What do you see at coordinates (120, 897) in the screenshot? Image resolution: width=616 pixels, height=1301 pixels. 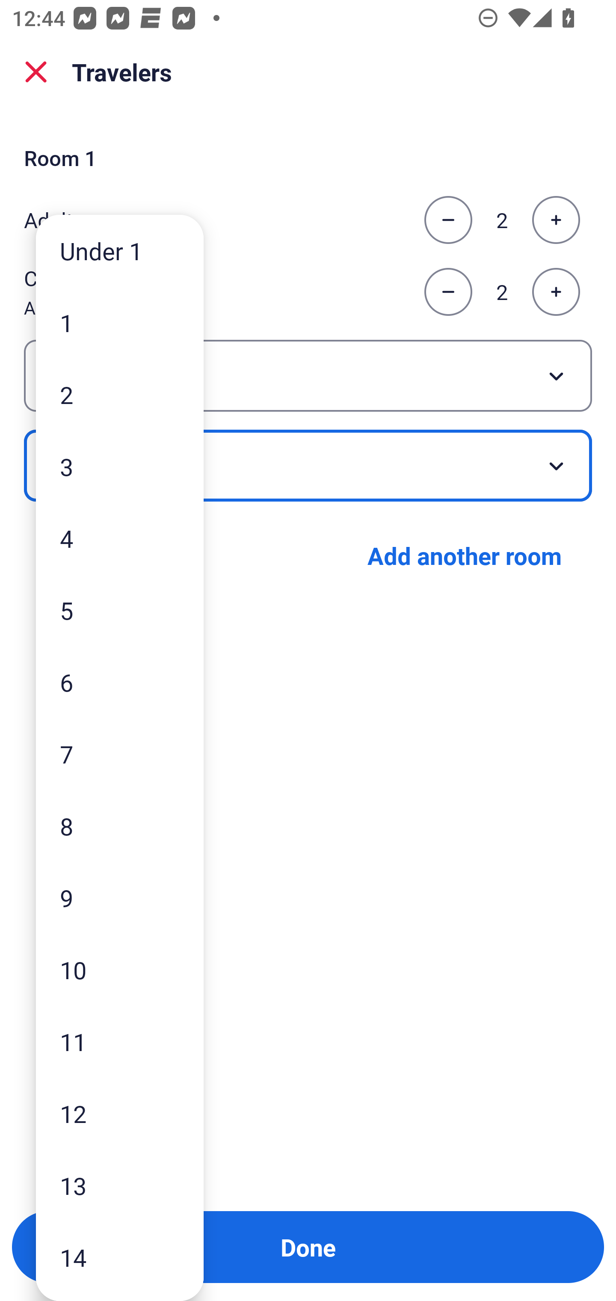 I see `9` at bounding box center [120, 897].